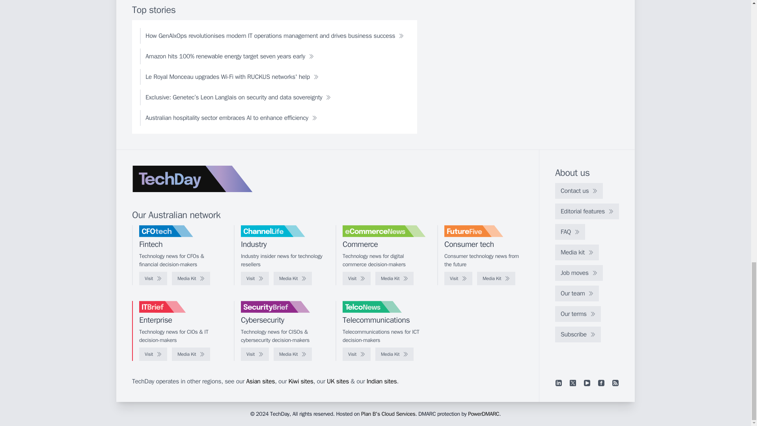  Describe the element at coordinates (293, 278) in the screenshot. I see `Media Kit` at that location.